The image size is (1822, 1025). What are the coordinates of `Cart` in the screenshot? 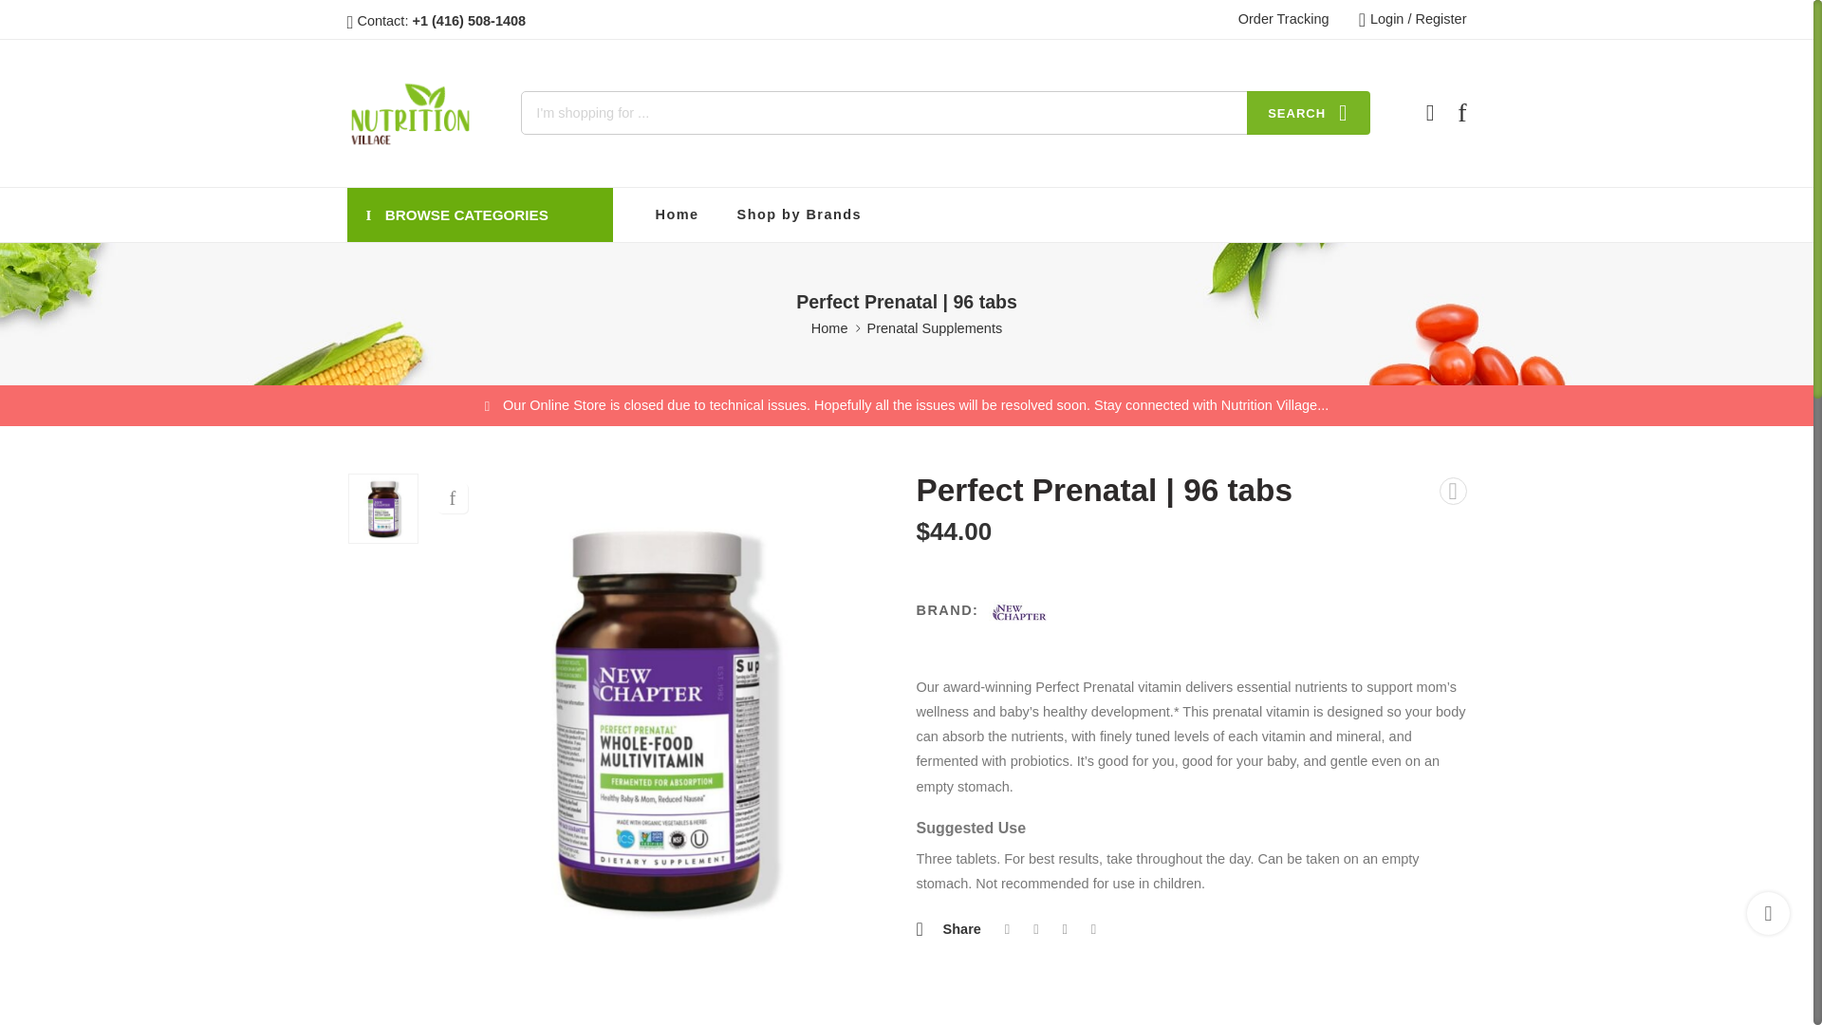 It's located at (1429, 112).